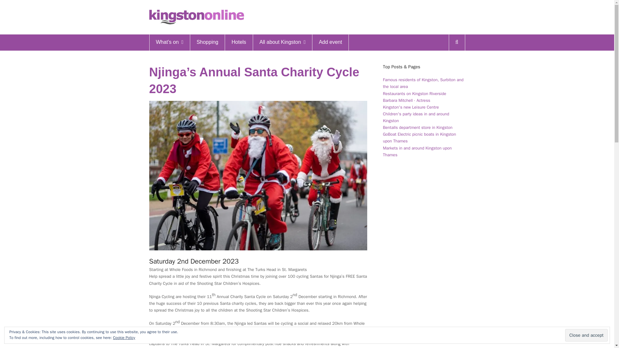 The image size is (619, 348). What do you see at coordinates (586, 335) in the screenshot?
I see `Close and accept` at bounding box center [586, 335].